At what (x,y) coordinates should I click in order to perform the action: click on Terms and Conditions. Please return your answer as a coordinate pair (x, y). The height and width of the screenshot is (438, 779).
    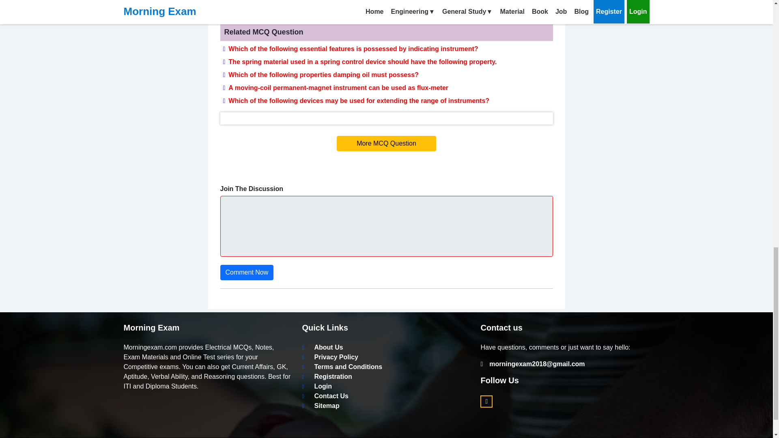
    Looking at the image, I should click on (342, 367).